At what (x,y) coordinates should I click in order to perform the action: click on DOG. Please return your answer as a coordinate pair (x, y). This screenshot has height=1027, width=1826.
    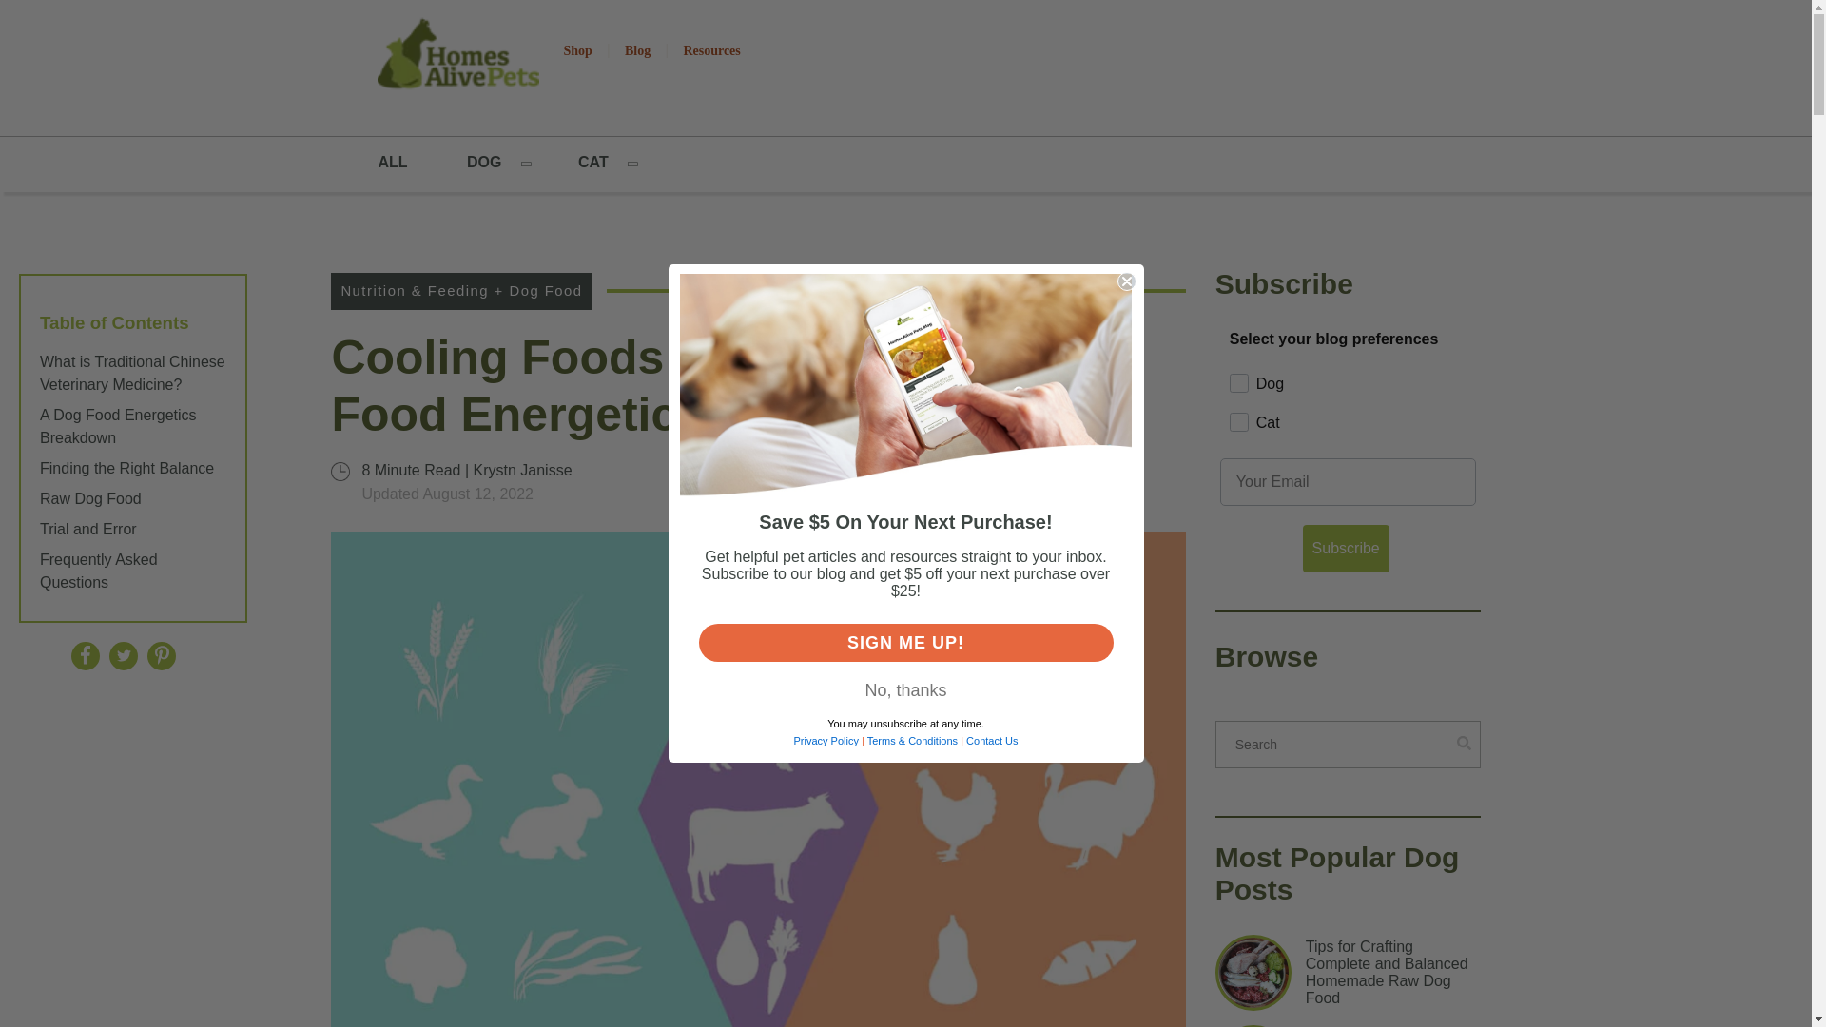
    Looking at the image, I should click on (483, 163).